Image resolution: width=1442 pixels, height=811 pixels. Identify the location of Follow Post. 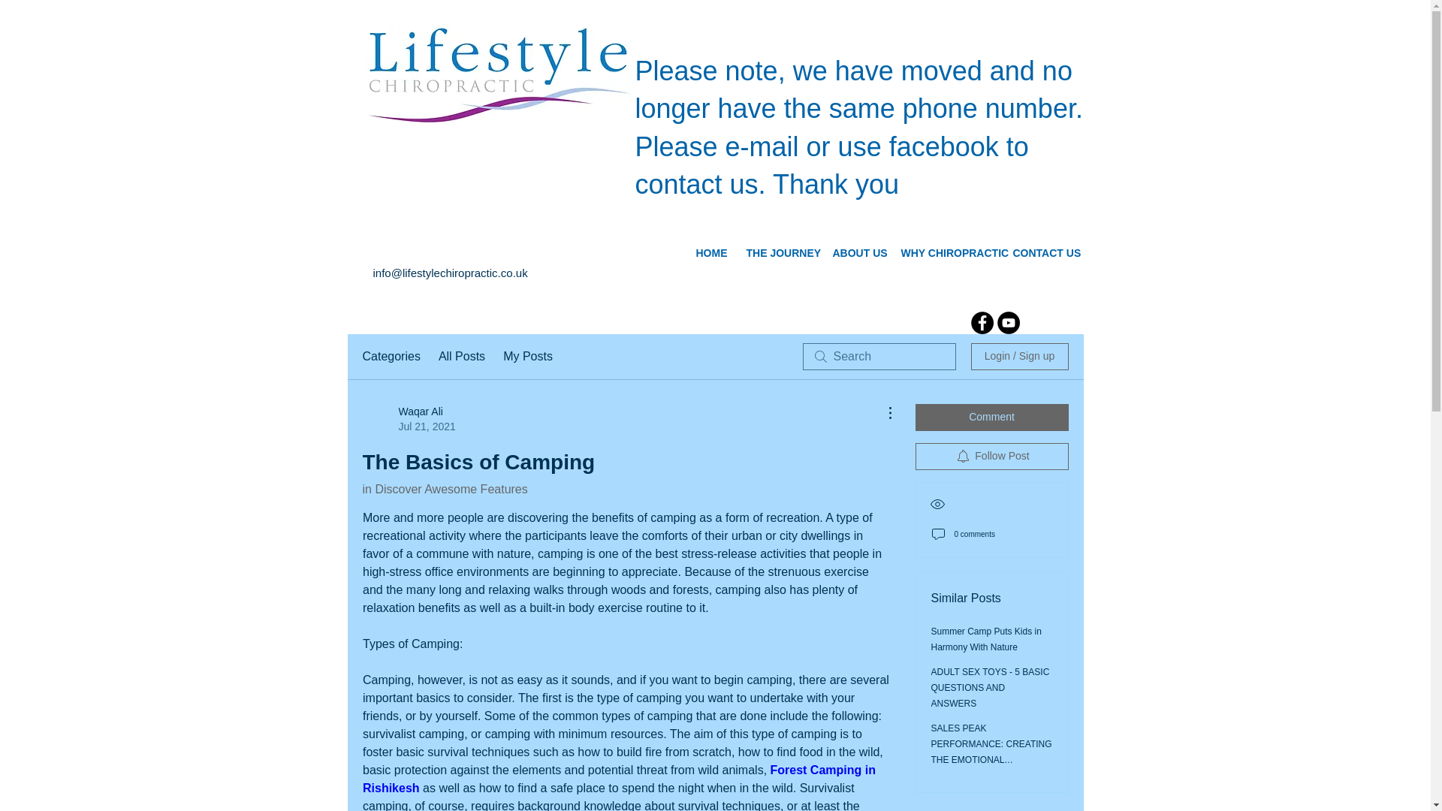
(991, 457).